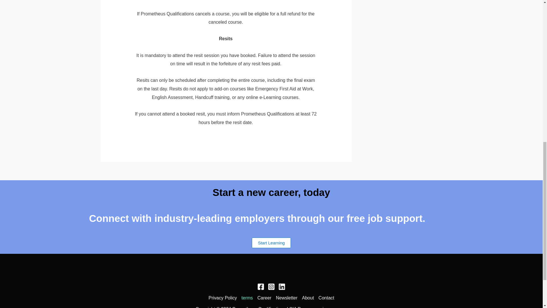 Image resolution: width=547 pixels, height=308 pixels. Describe the element at coordinates (224, 298) in the screenshot. I see `Privacy Policy` at that location.